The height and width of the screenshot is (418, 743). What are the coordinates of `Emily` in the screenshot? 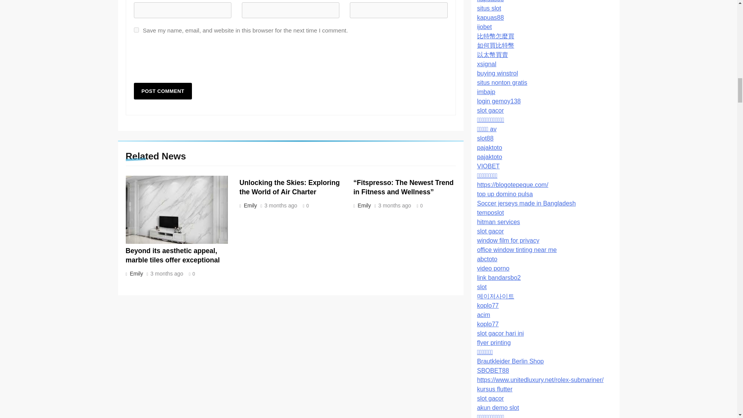 It's located at (135, 273).